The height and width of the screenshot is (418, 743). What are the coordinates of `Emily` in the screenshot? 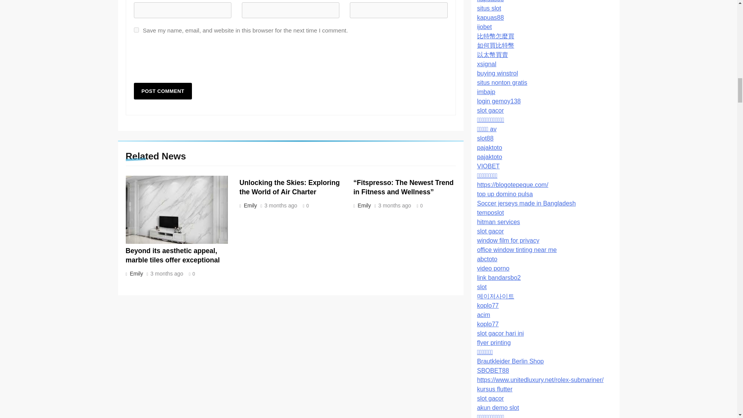 It's located at (135, 273).